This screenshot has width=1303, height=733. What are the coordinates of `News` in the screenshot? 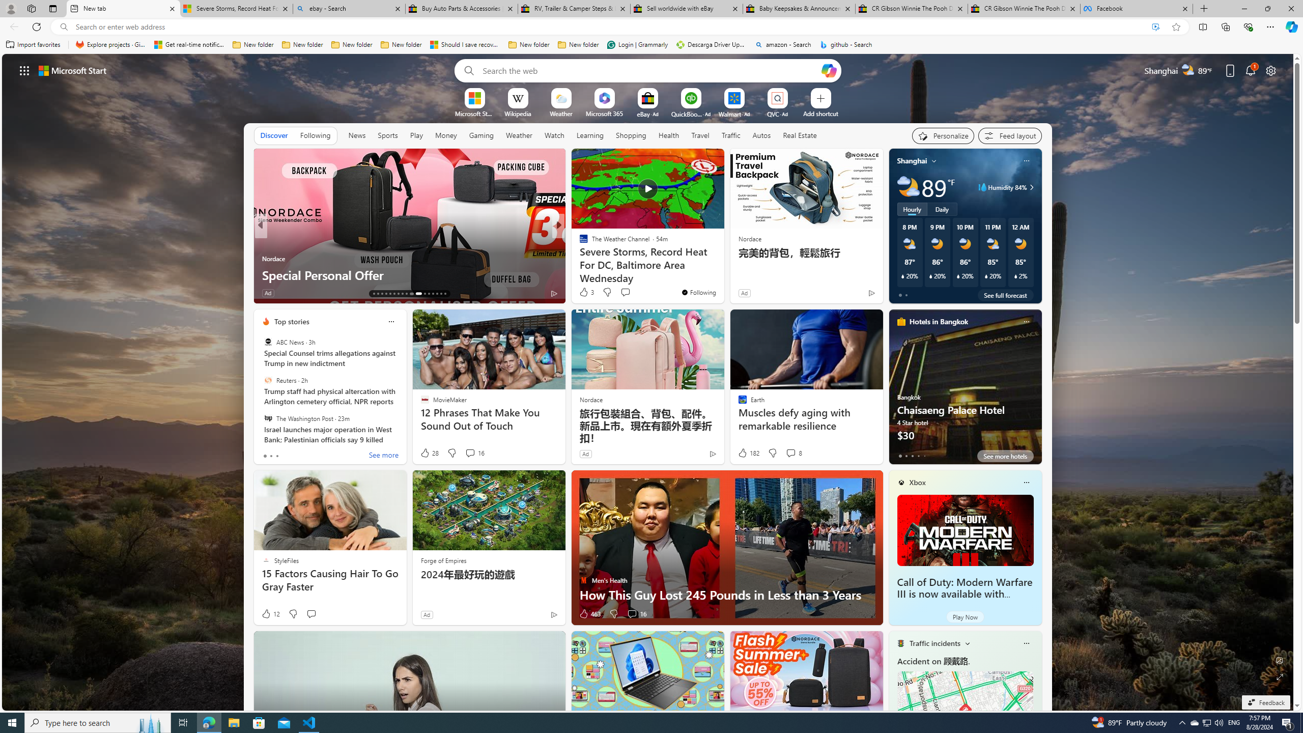 It's located at (356, 135).